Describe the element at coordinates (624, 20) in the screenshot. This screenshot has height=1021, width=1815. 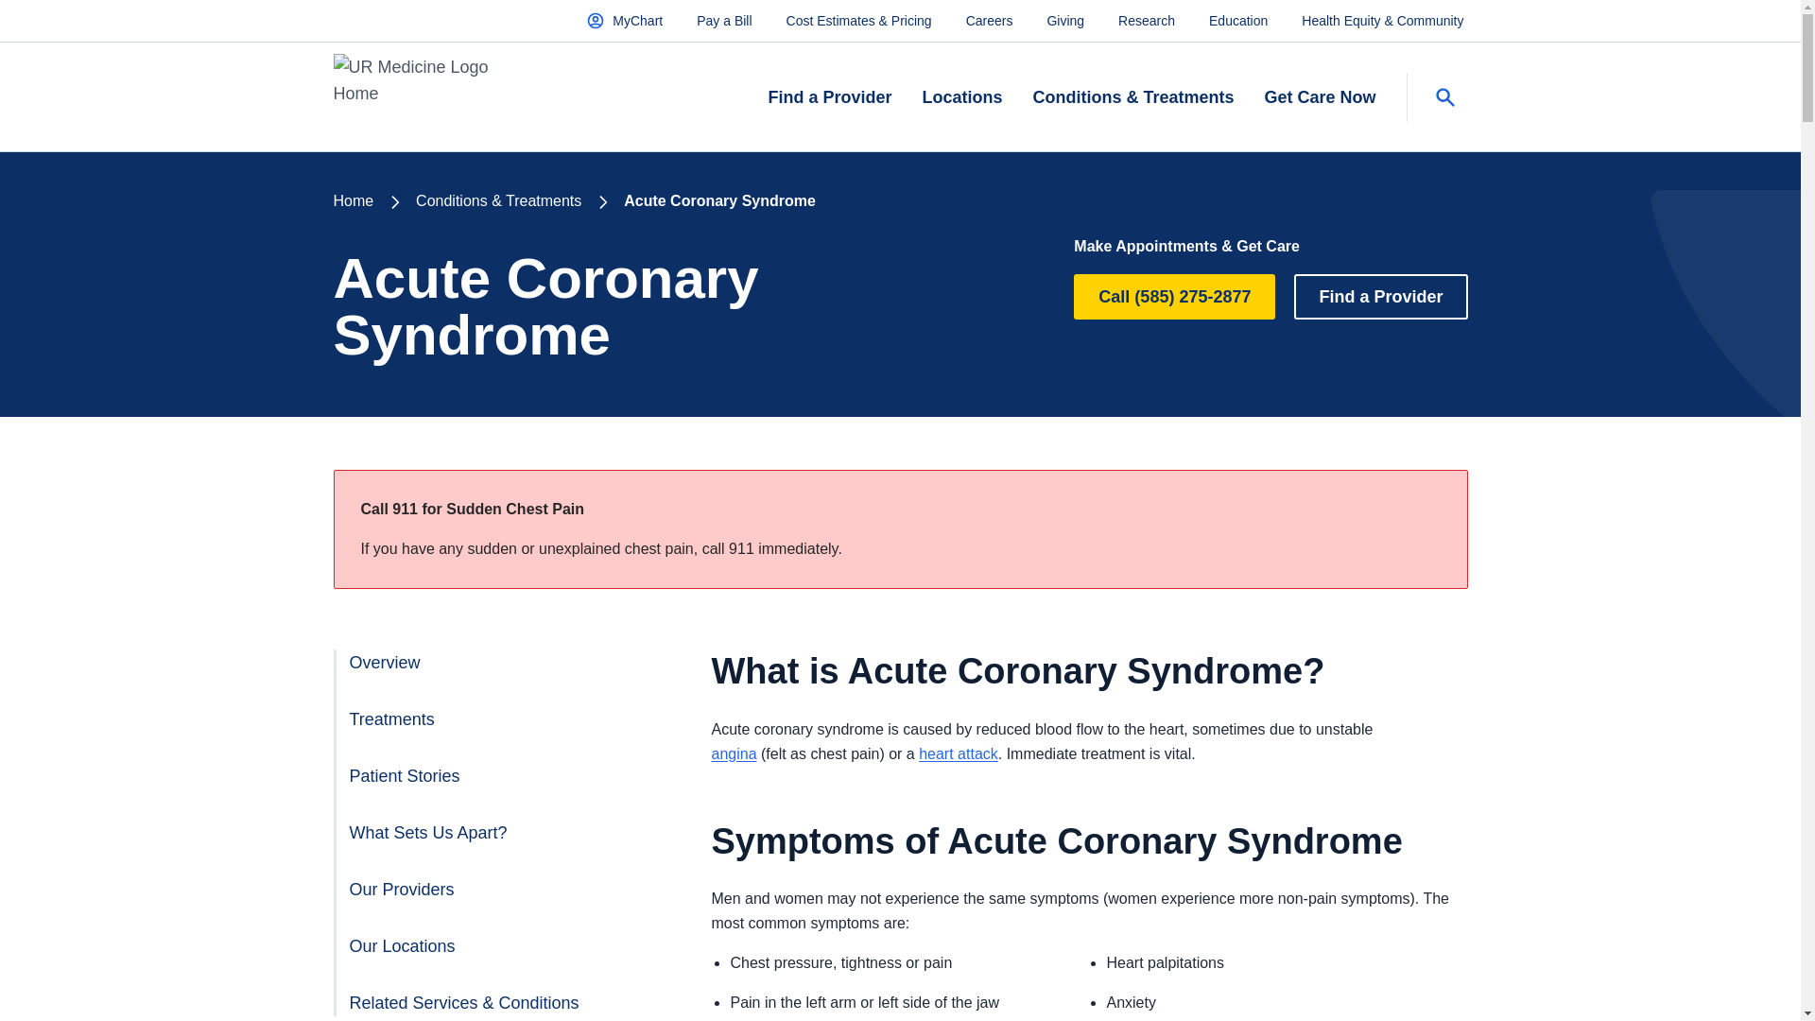
I see `MyChart` at that location.